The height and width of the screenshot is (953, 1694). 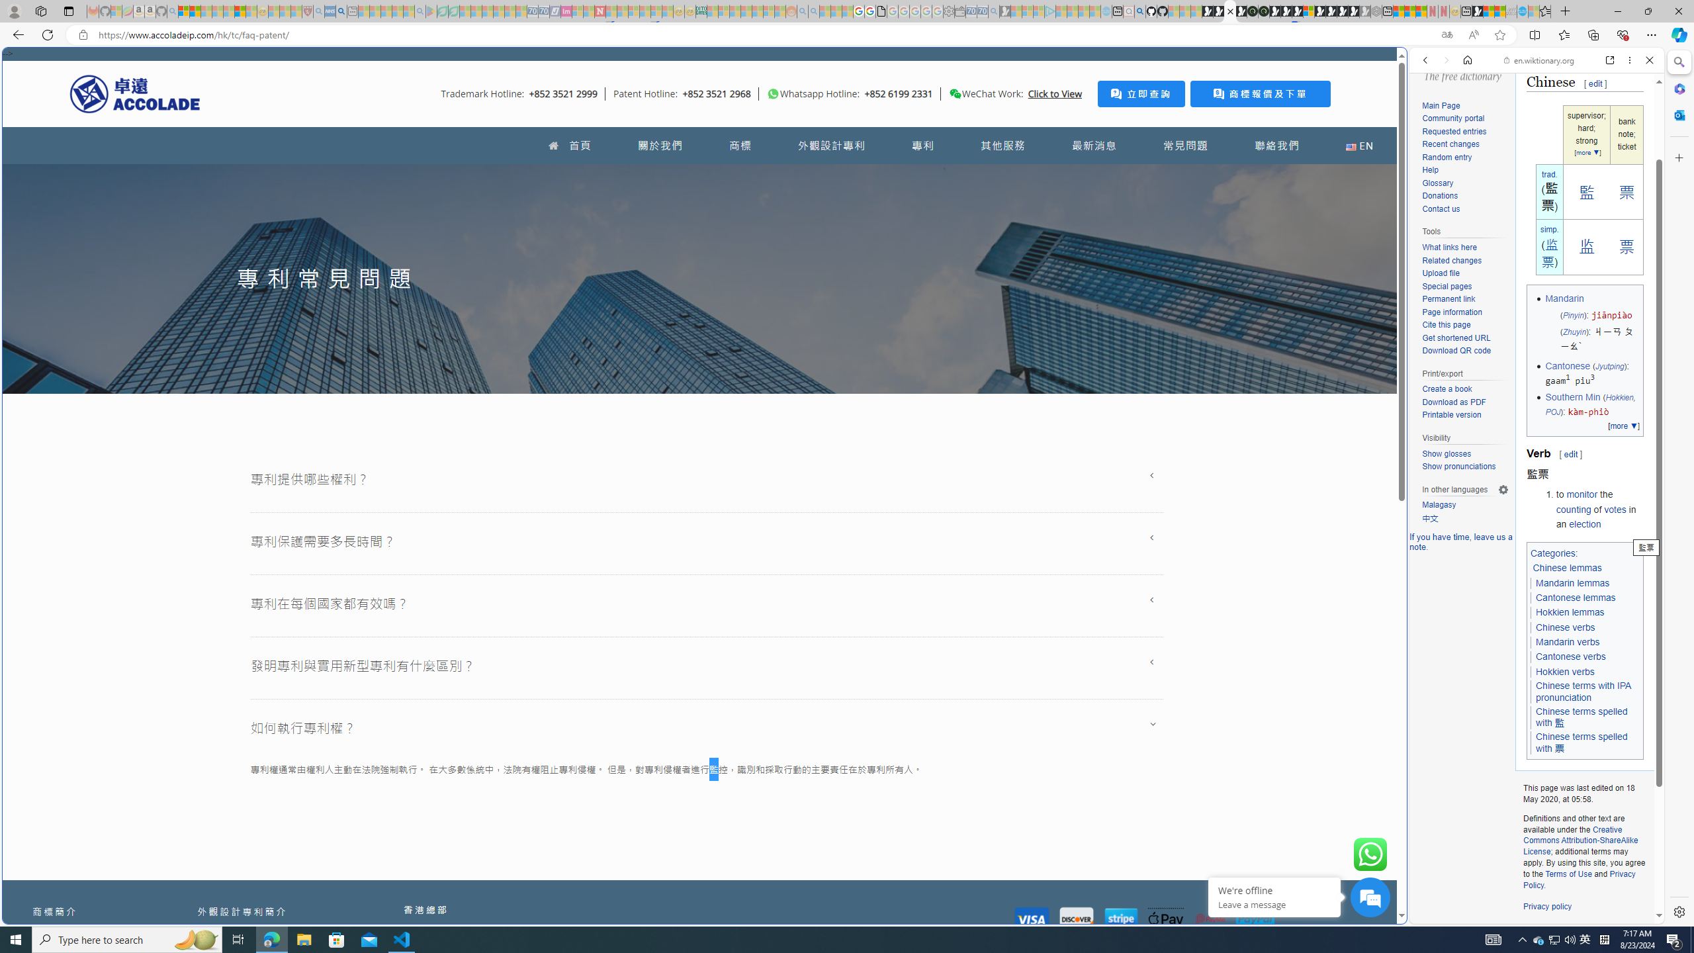 I want to click on edit, so click(x=1571, y=454).